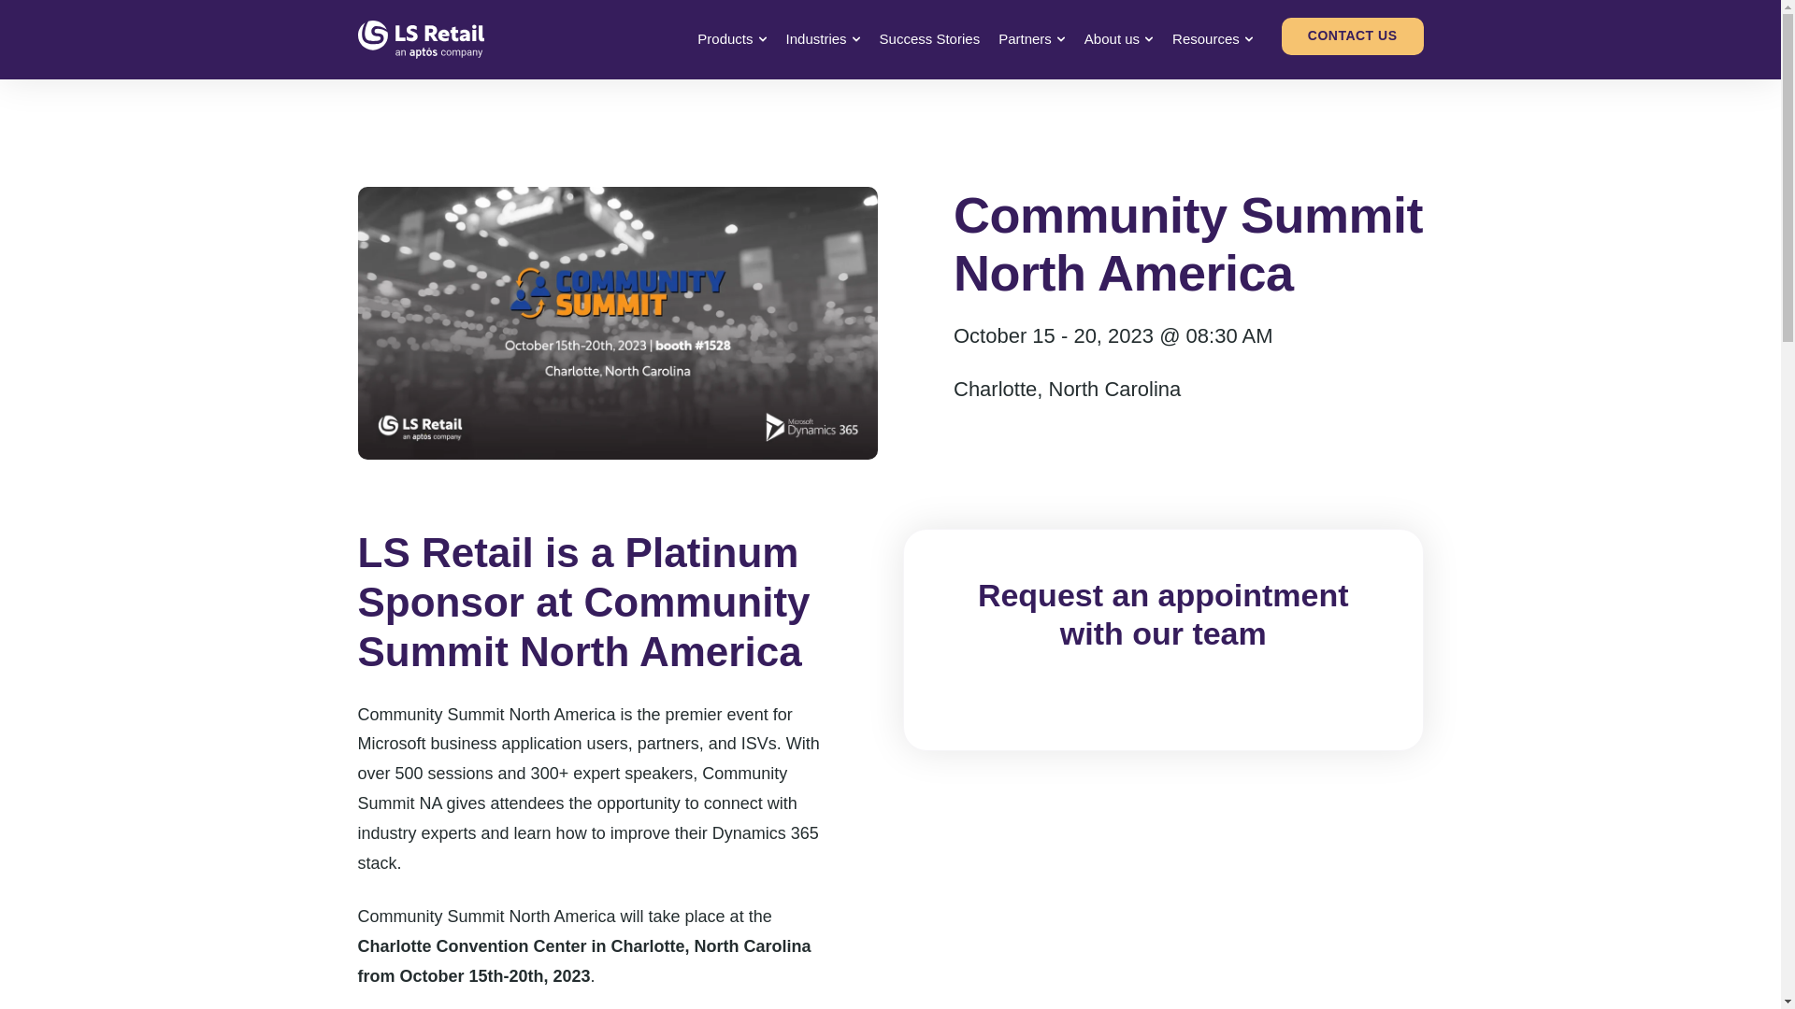 The height and width of the screenshot is (1009, 1795). I want to click on ls-retail-logo-white, so click(420, 39).